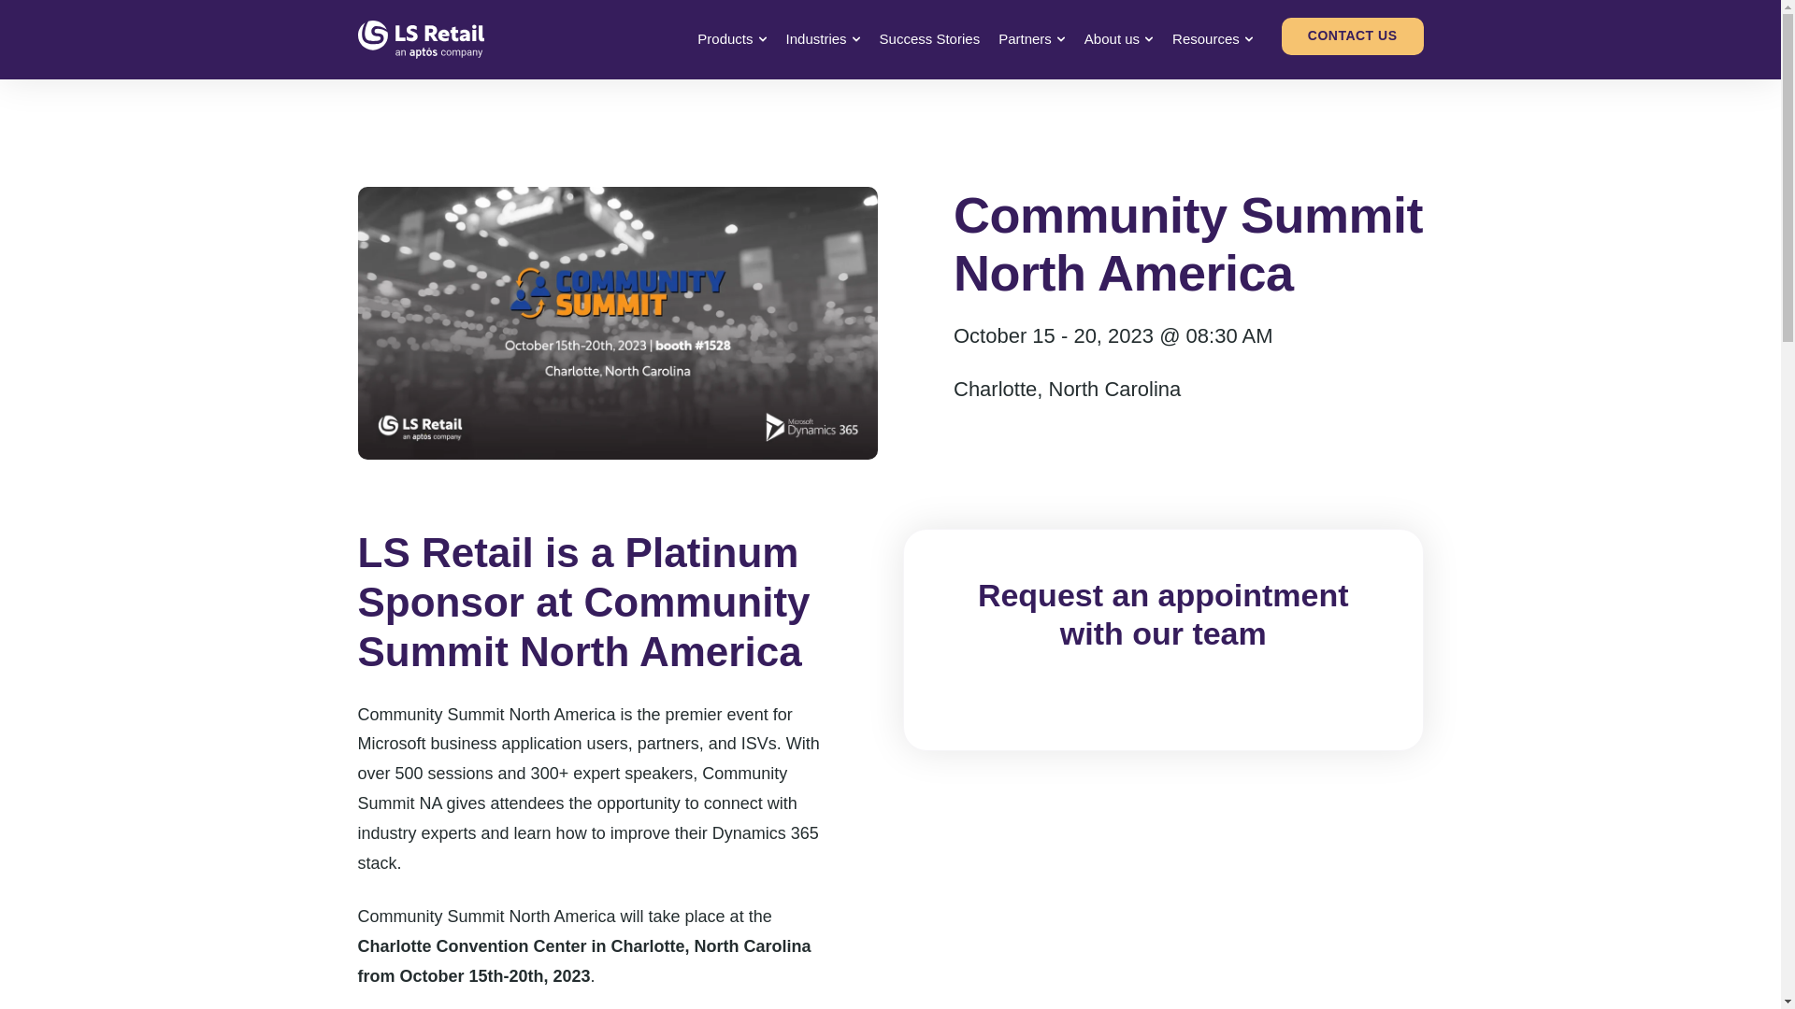 The height and width of the screenshot is (1009, 1795). I want to click on ls-retail-logo-white, so click(420, 39).